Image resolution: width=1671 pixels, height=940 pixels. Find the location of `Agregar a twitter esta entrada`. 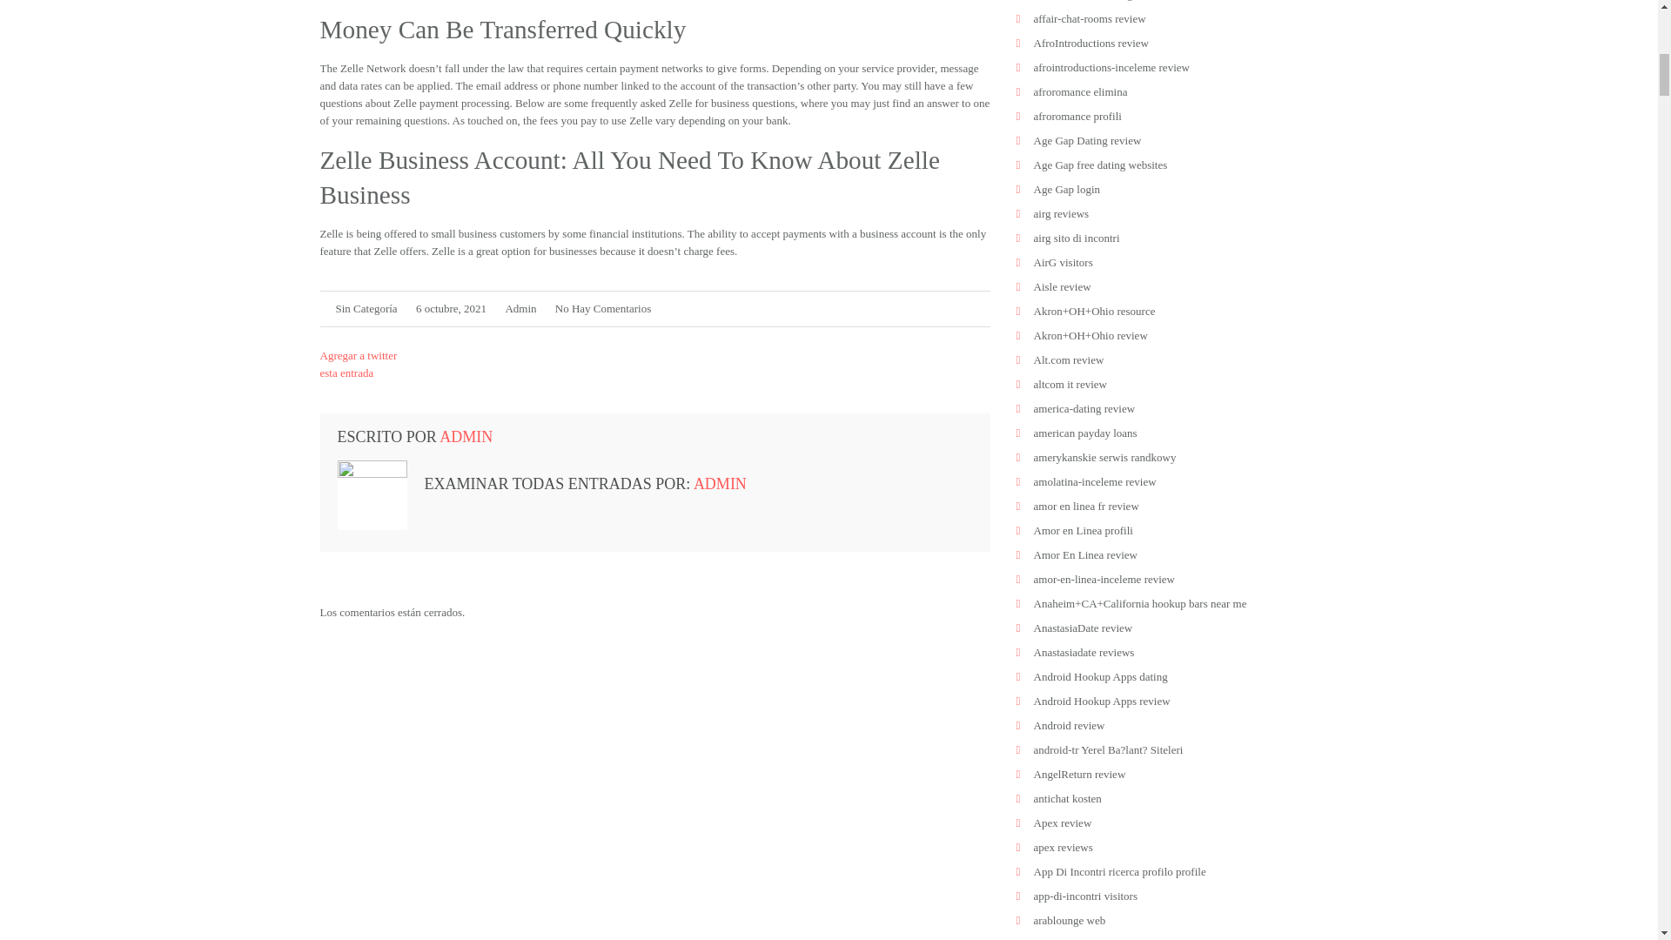

Agregar a twitter esta entrada is located at coordinates (359, 364).